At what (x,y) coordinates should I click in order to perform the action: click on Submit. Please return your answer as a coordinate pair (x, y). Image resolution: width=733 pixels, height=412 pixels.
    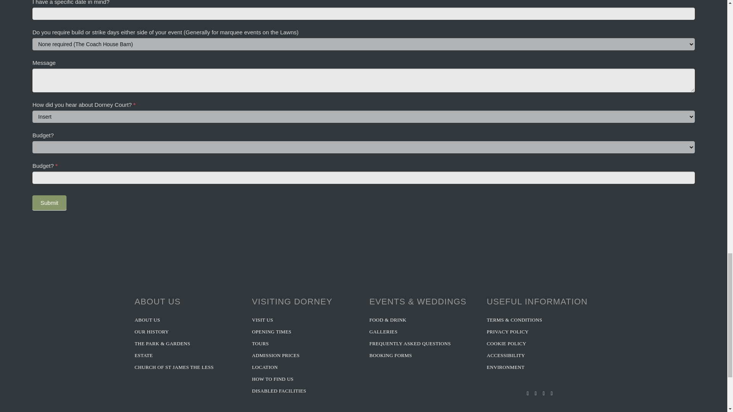
    Looking at the image, I should click on (49, 202).